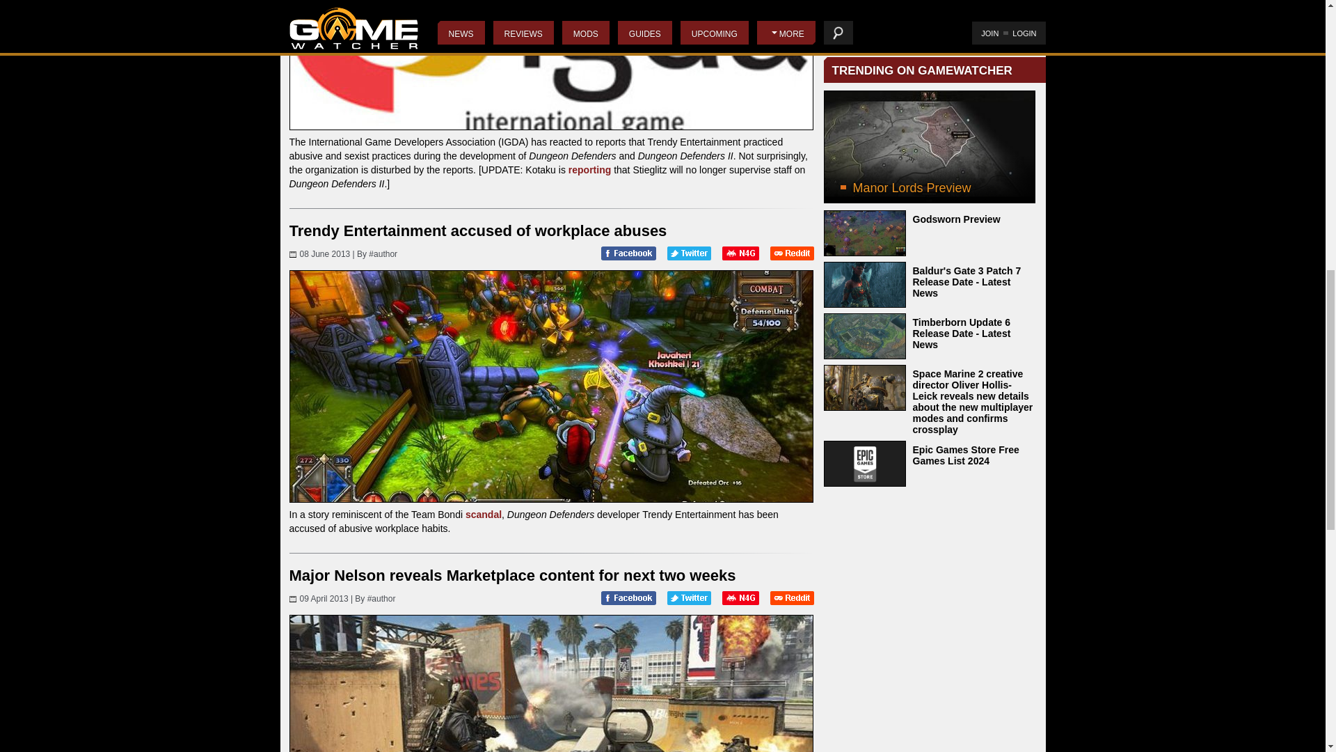  Describe the element at coordinates (478, 230) in the screenshot. I see `Trendy Entertainment accused of workplace abuses` at that location.